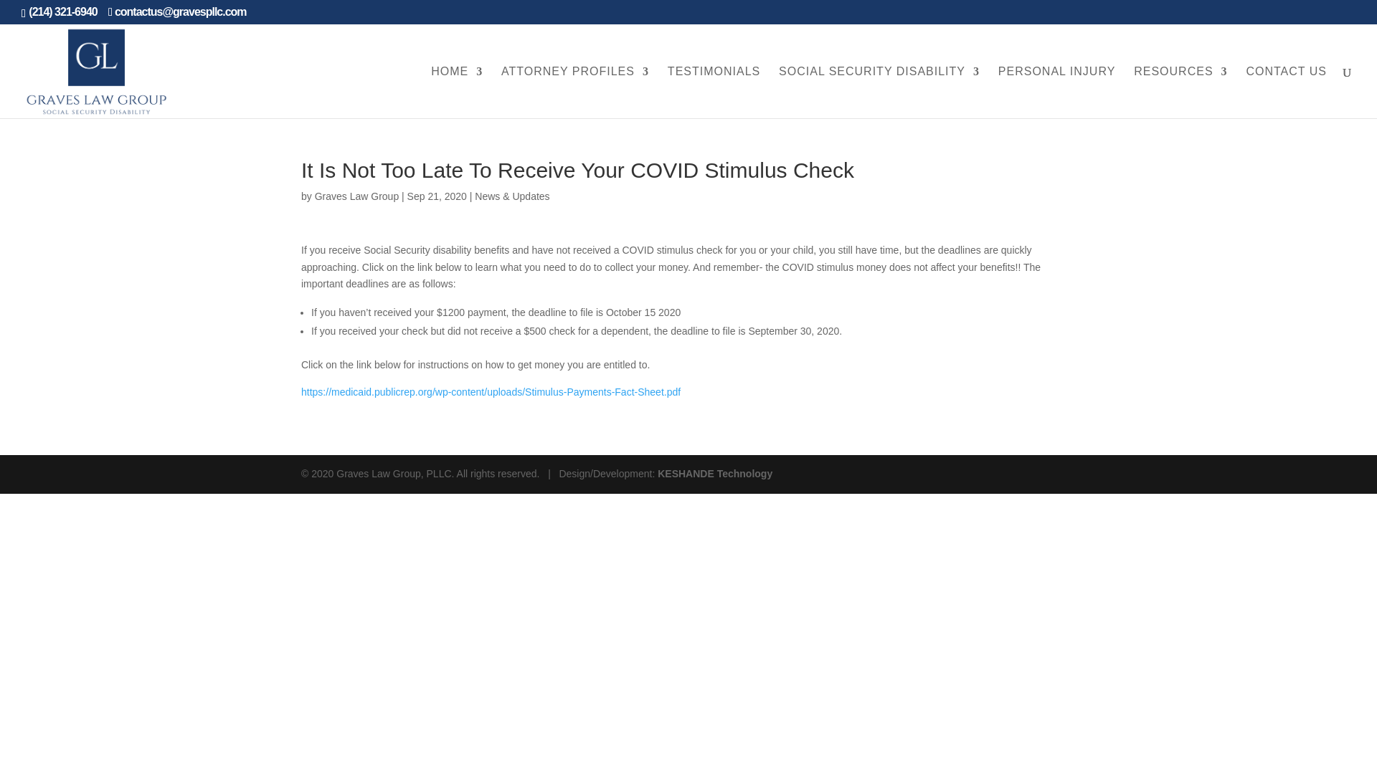  What do you see at coordinates (1287, 92) in the screenshot?
I see `CONTACT US` at bounding box center [1287, 92].